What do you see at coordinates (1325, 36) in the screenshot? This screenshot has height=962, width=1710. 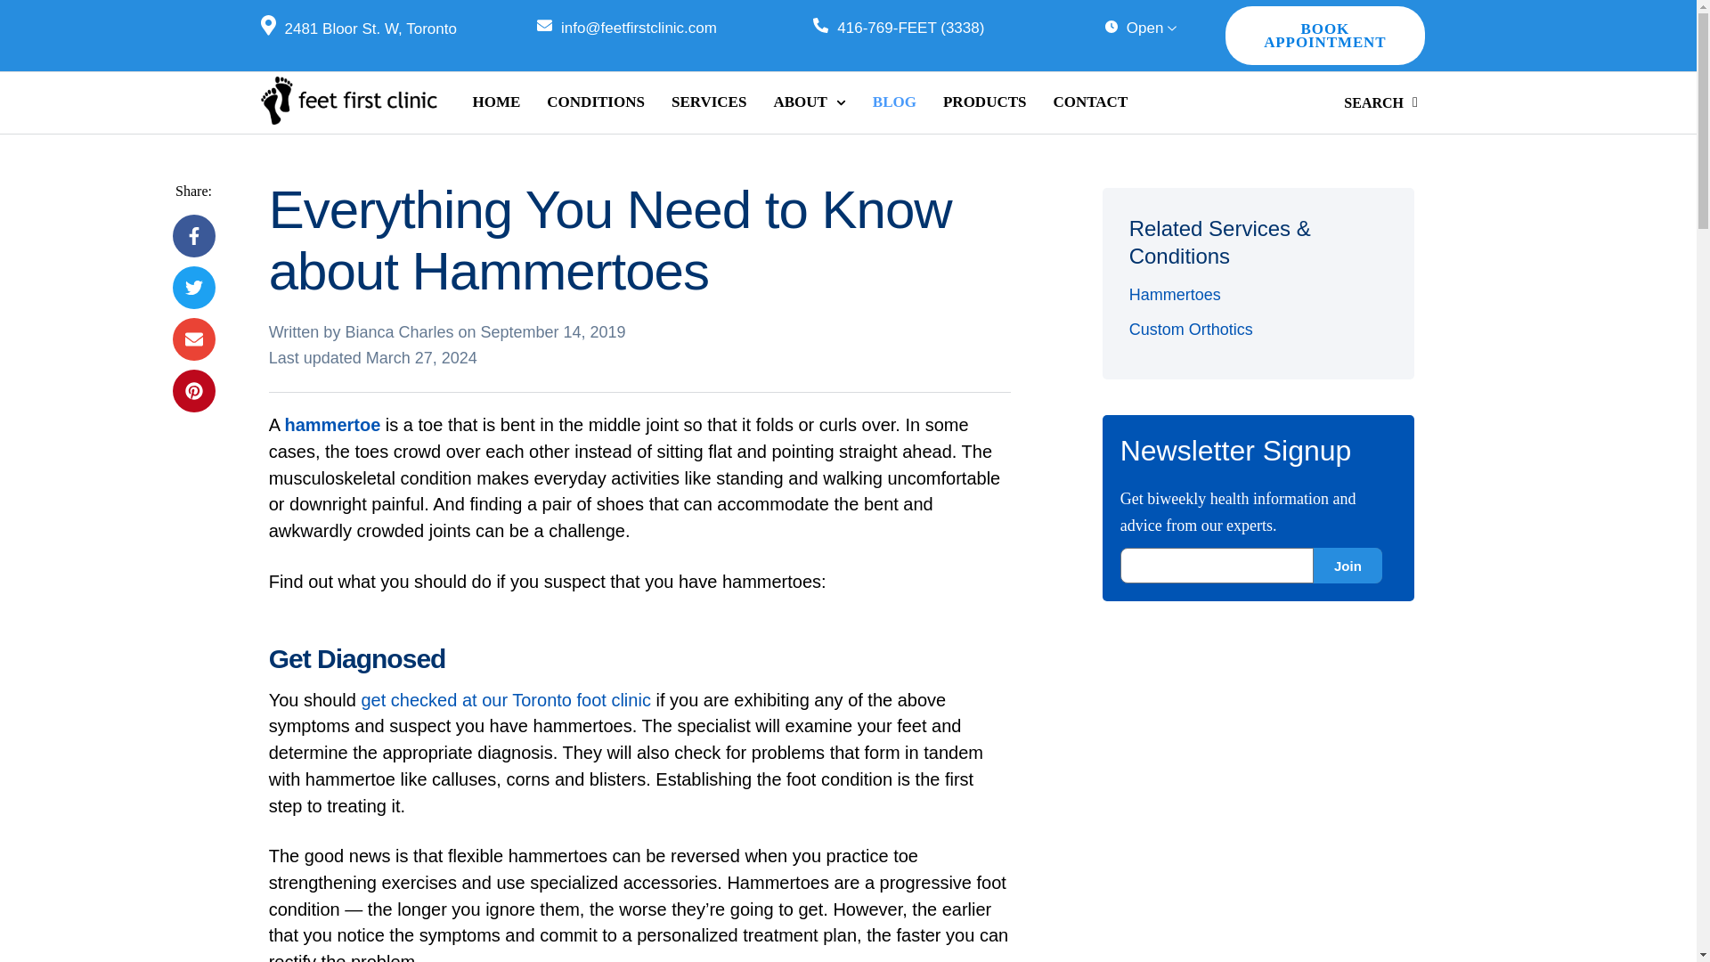 I see `BOOK APPOINTMENT` at bounding box center [1325, 36].